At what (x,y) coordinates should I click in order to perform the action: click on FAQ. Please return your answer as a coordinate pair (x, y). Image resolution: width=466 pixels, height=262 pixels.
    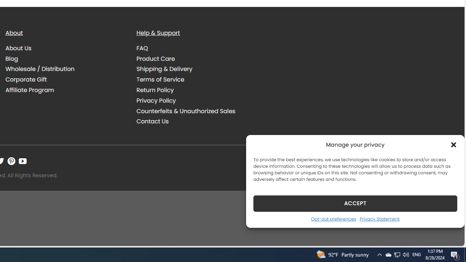
    Looking at the image, I should click on (142, 48).